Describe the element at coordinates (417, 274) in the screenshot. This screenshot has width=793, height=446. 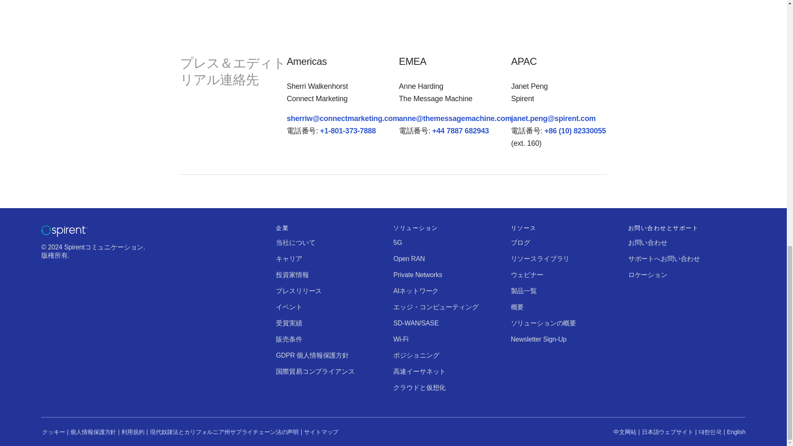
I see `Private Networks` at that location.